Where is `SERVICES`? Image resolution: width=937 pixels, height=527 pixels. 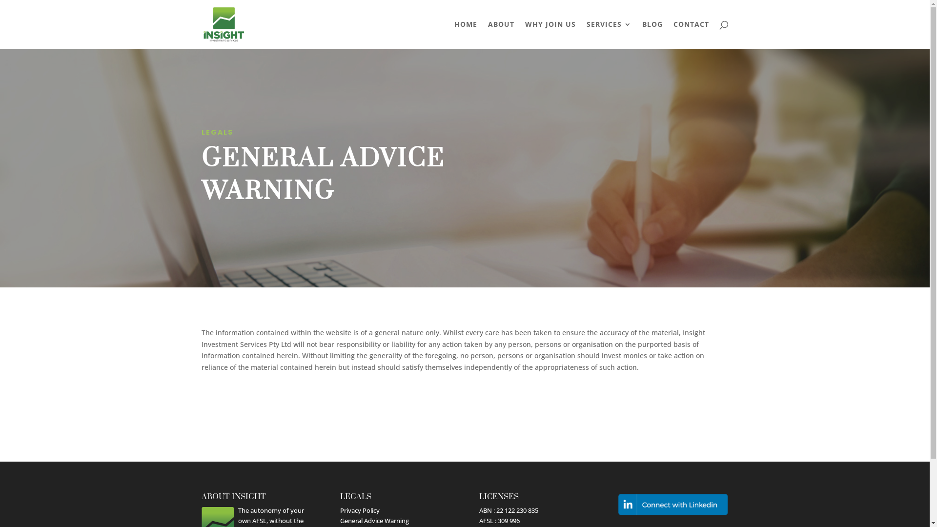 SERVICES is located at coordinates (609, 35).